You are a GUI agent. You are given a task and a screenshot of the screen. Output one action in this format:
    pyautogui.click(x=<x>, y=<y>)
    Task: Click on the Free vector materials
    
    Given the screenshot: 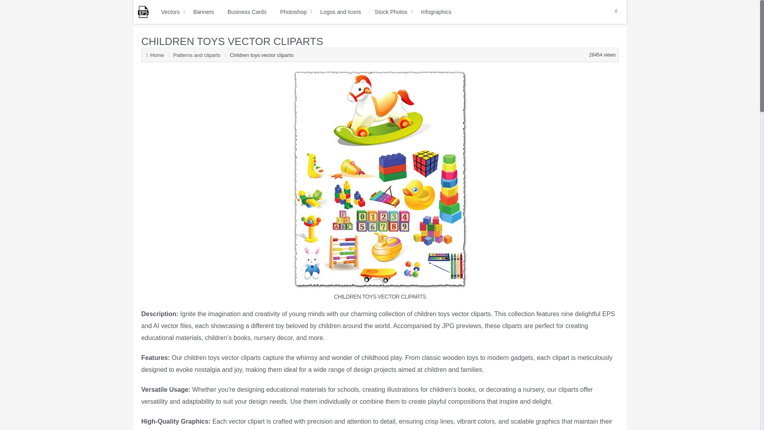 What is the action you would take?
    pyautogui.click(x=170, y=12)
    